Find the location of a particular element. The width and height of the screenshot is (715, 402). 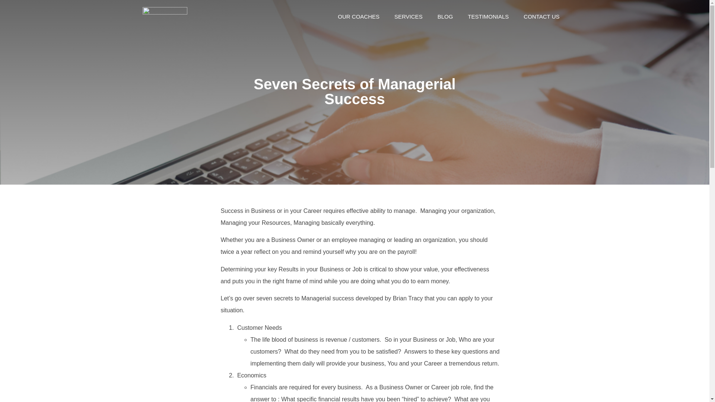

TESTIMONIALS is located at coordinates (488, 16).